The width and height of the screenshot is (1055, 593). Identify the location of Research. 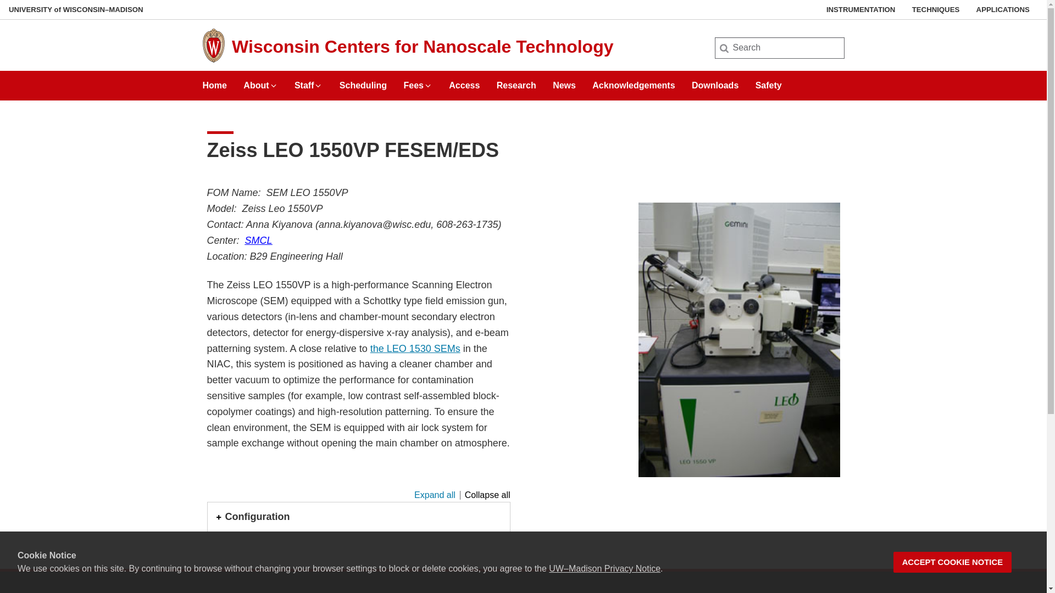
(517, 81).